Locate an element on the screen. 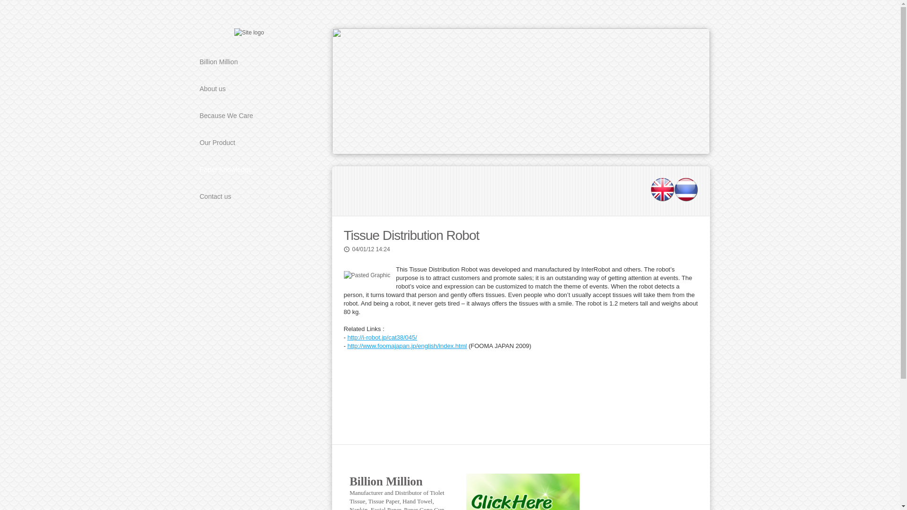  About us is located at coordinates (248, 89).